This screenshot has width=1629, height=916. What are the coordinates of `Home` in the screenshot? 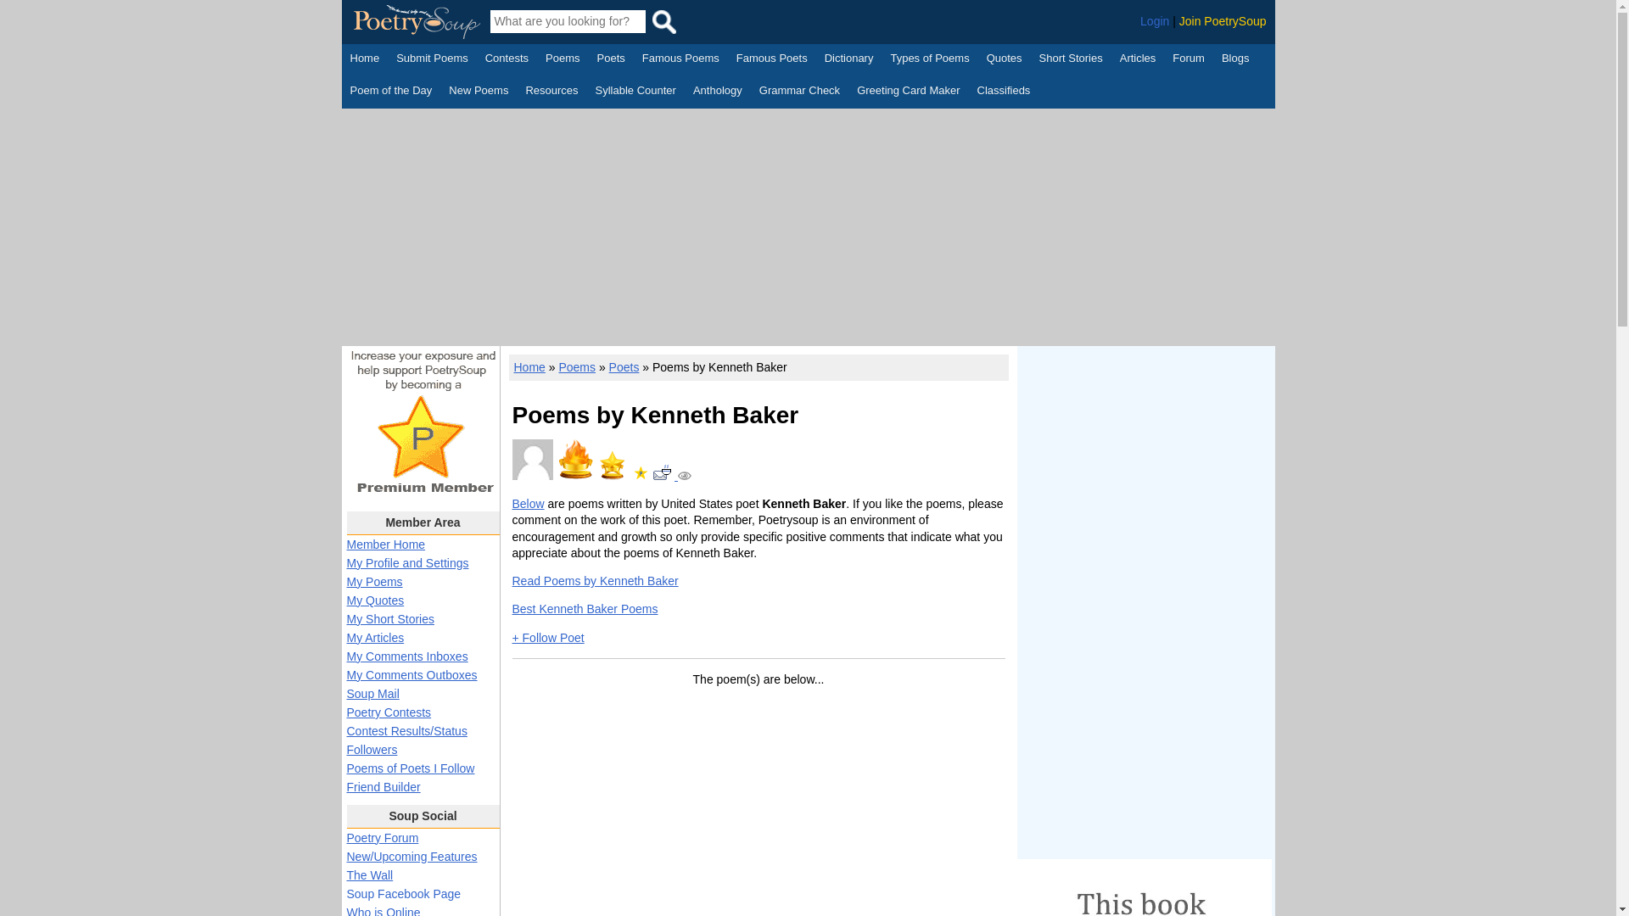 It's located at (365, 60).